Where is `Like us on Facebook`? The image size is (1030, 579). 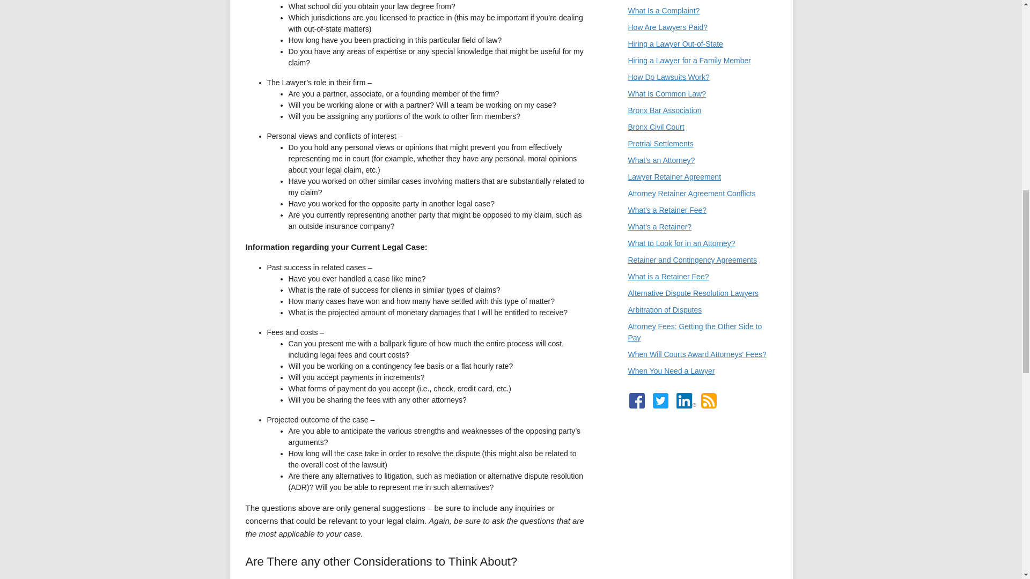
Like us on Facebook is located at coordinates (636, 401).